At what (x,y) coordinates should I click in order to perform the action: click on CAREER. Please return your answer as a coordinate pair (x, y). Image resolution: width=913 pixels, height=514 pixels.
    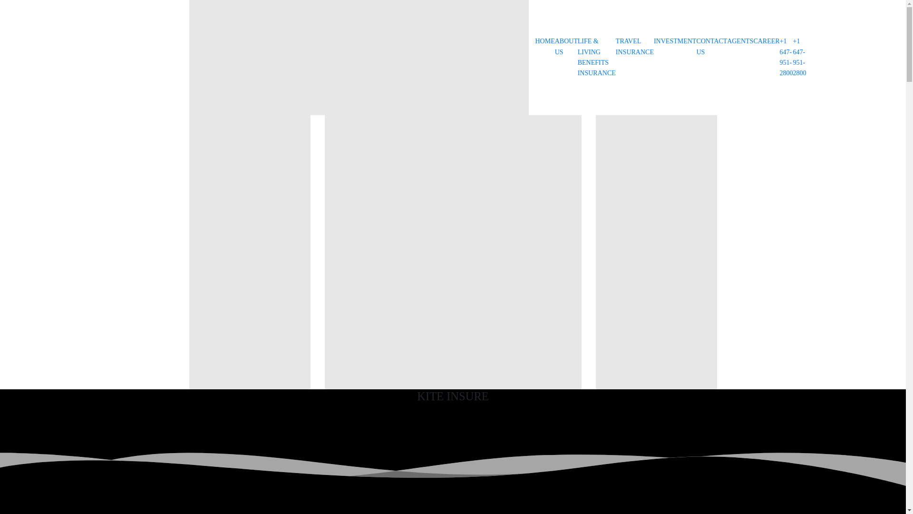
    Looking at the image, I should click on (767, 41).